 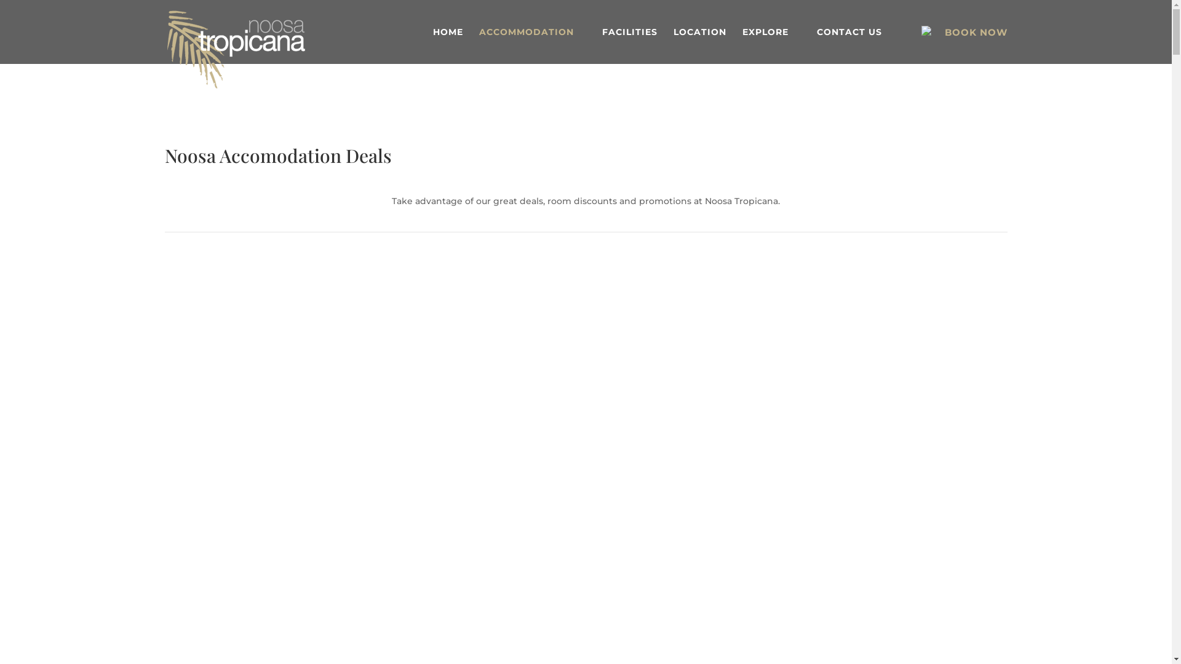 I want to click on EXPLORE, so click(x=771, y=45).